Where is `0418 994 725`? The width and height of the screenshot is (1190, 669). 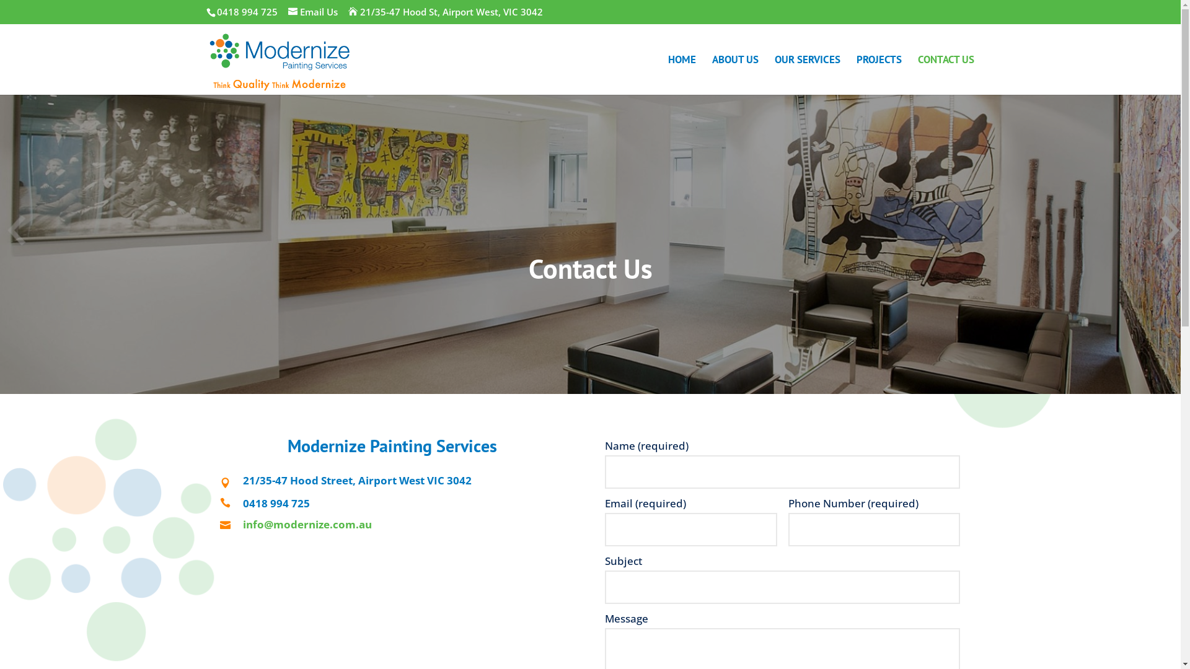
0418 994 725 is located at coordinates (276, 503).